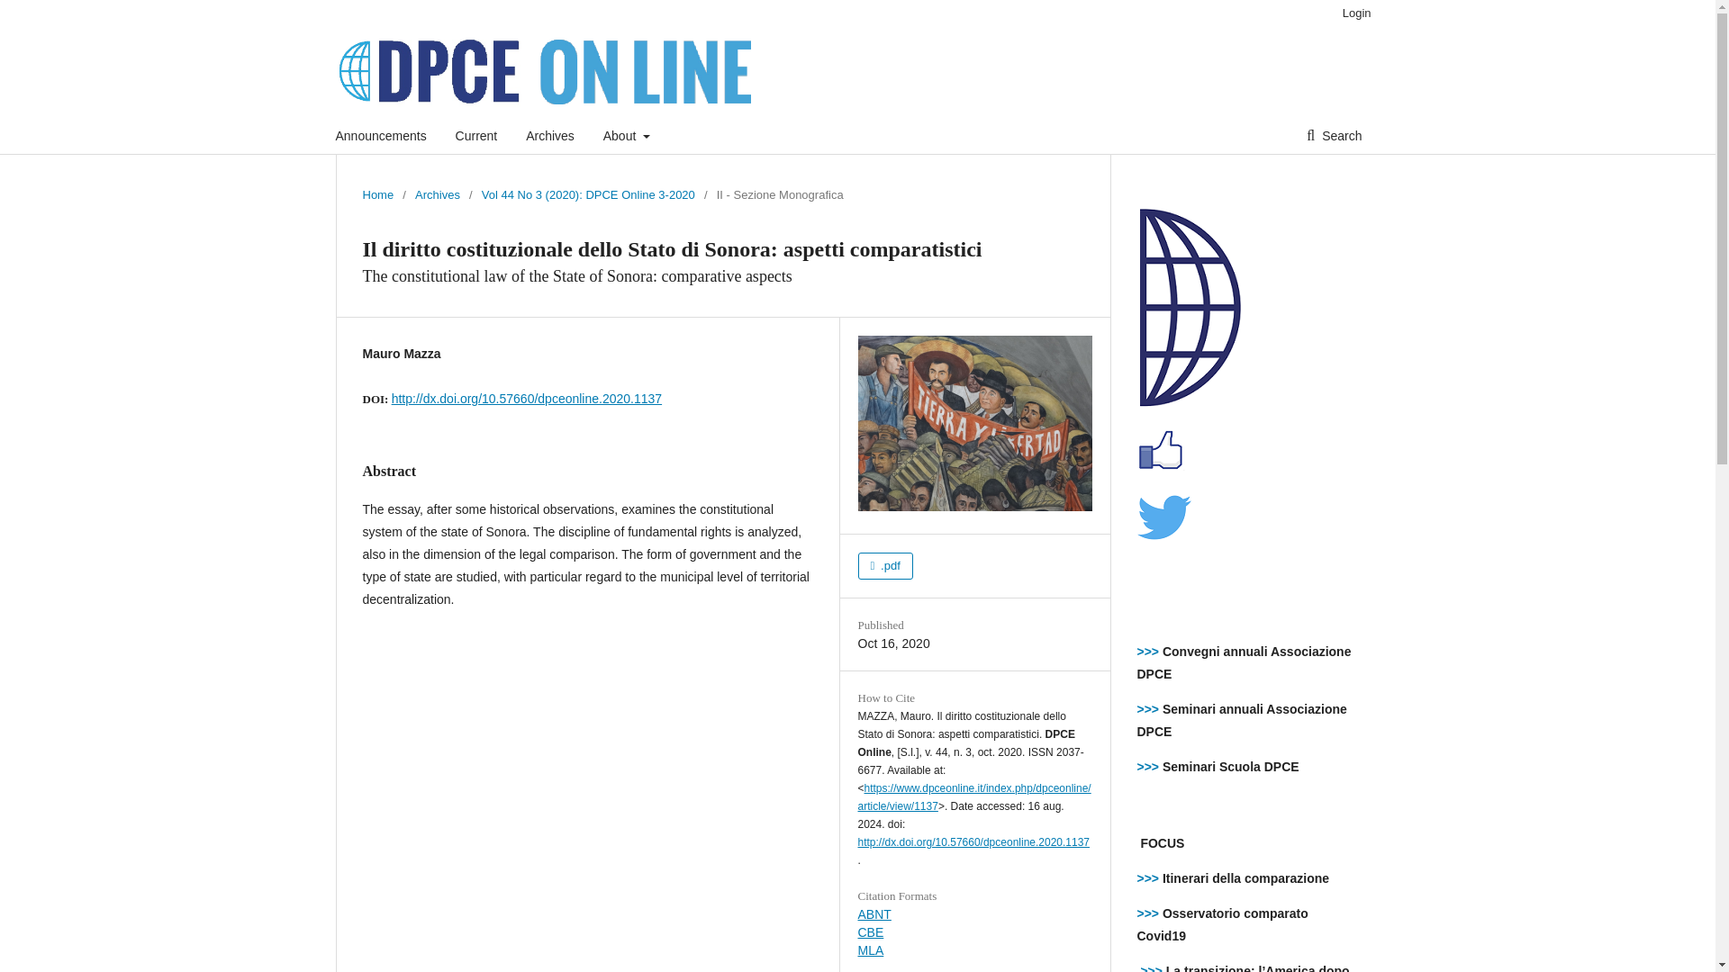 Image resolution: width=1729 pixels, height=972 pixels. Describe the element at coordinates (549, 135) in the screenshot. I see `Archives` at that location.